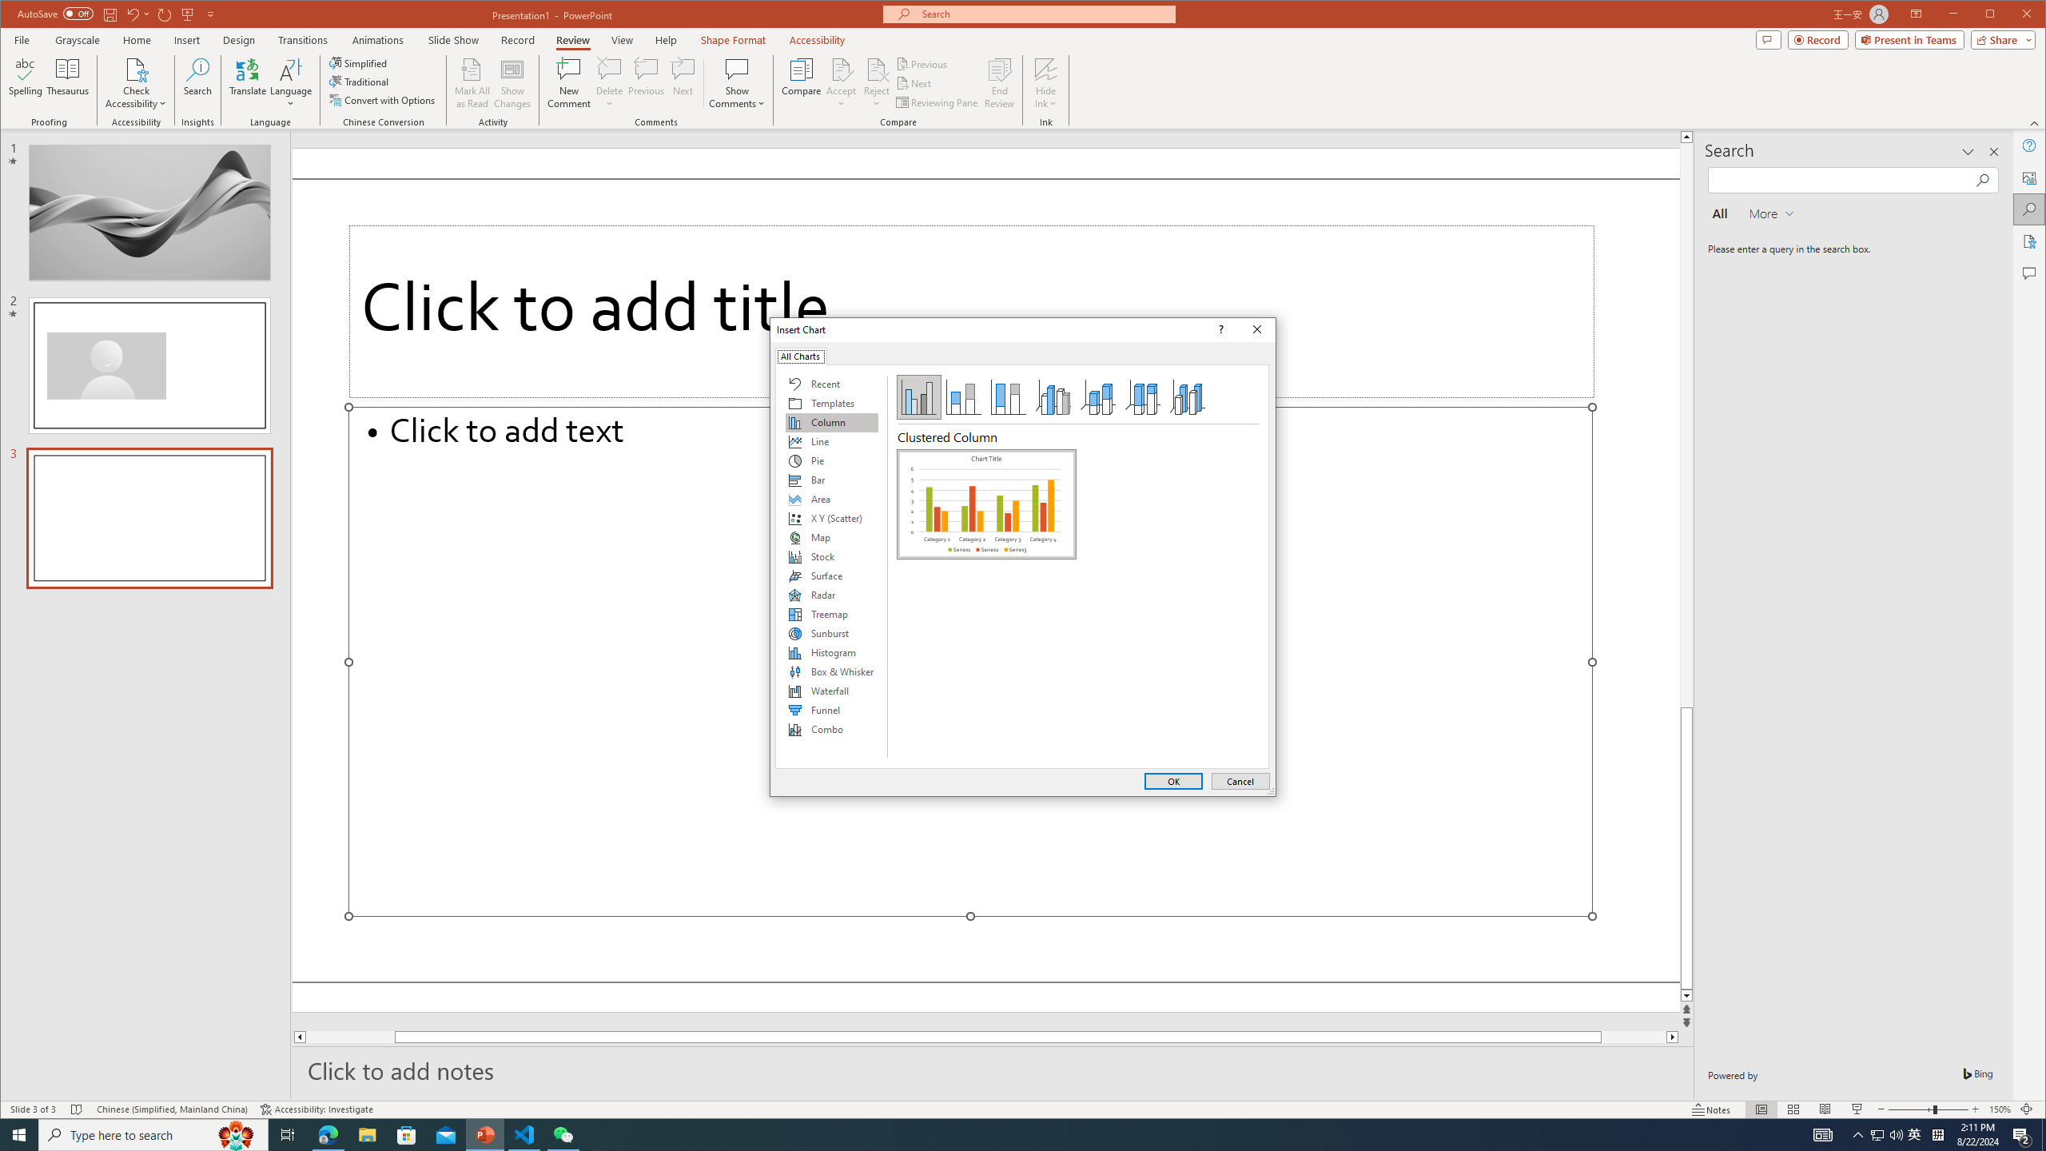 This screenshot has height=1151, width=2046. What do you see at coordinates (360, 62) in the screenshot?
I see `Simplified` at bounding box center [360, 62].